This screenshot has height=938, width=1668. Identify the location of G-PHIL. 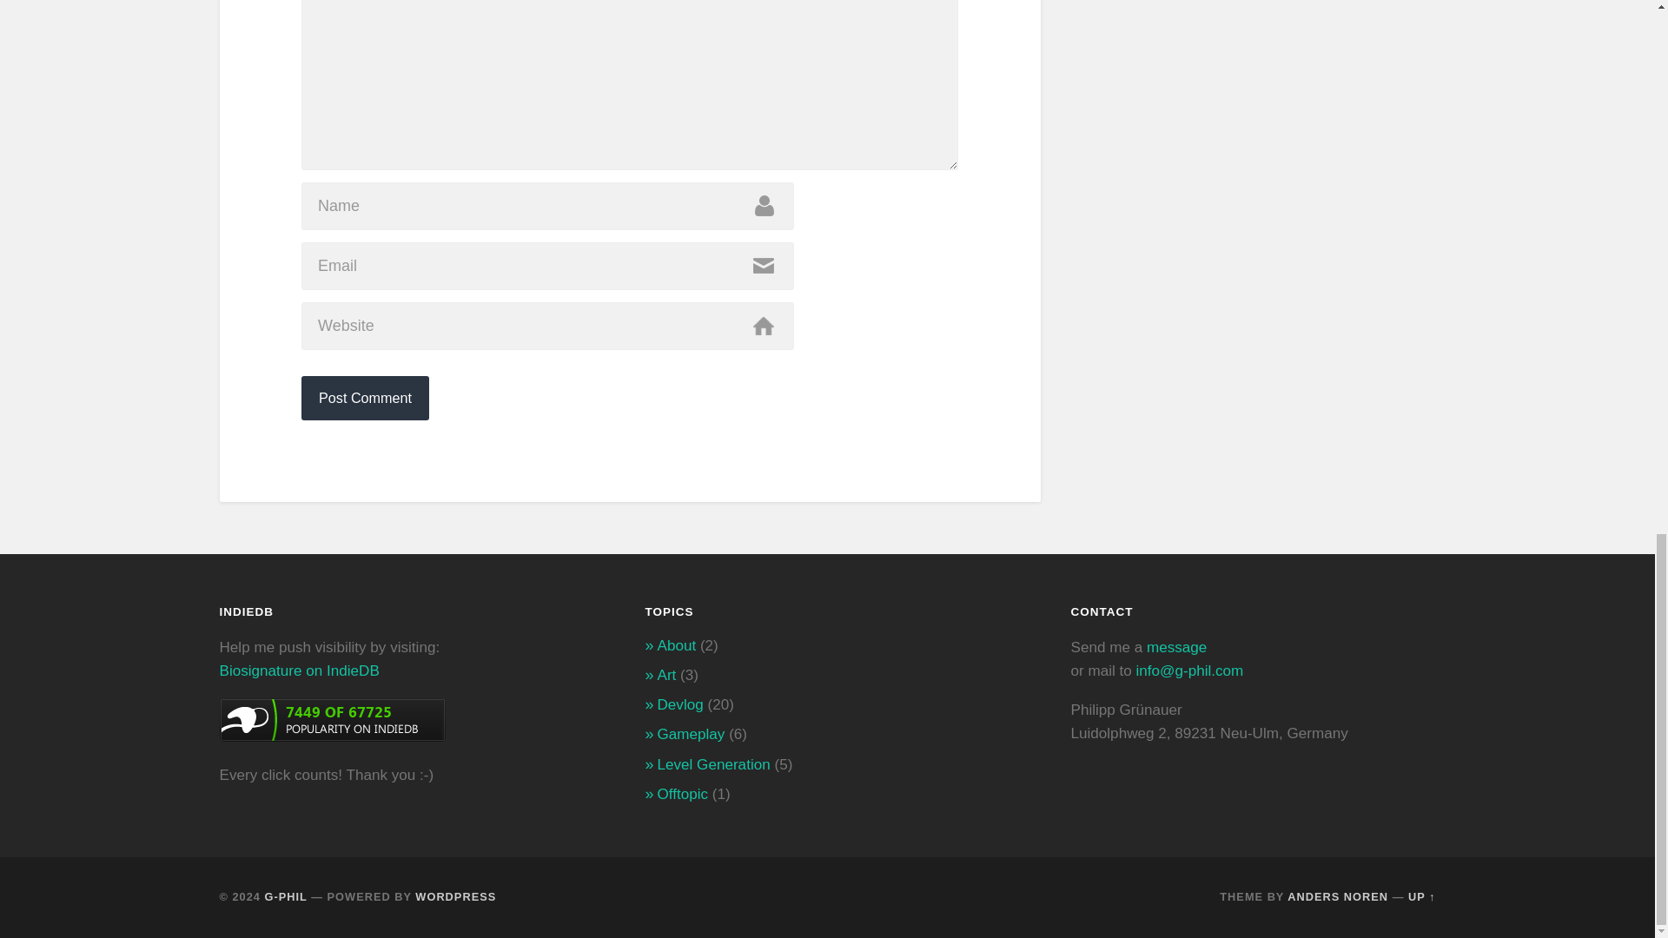
(286, 896).